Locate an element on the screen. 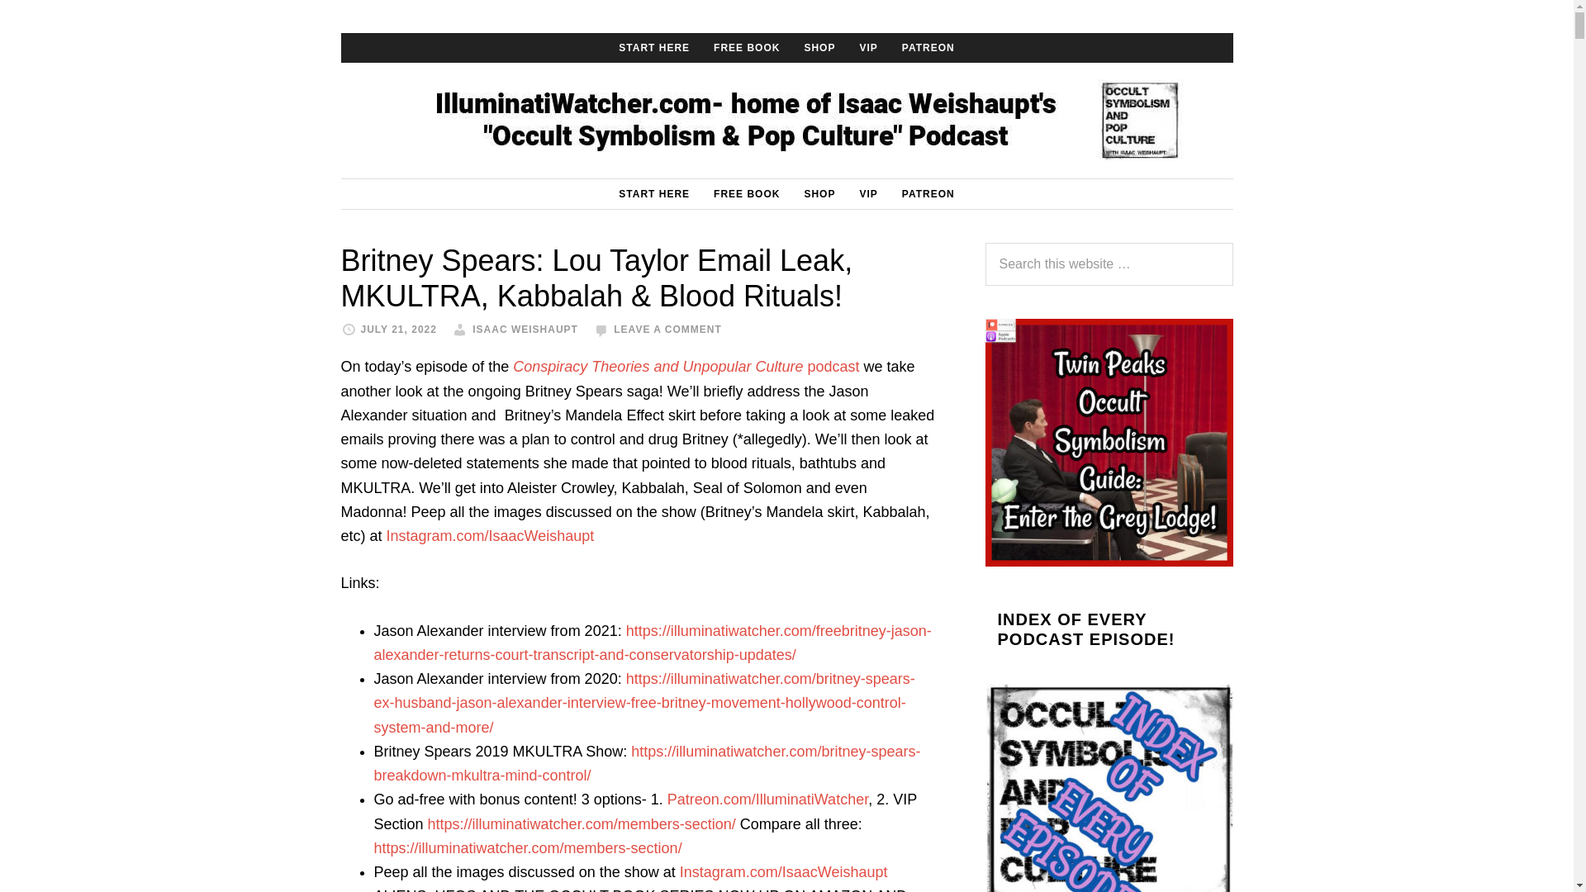 The height and width of the screenshot is (892, 1586). PATREON is located at coordinates (928, 47).